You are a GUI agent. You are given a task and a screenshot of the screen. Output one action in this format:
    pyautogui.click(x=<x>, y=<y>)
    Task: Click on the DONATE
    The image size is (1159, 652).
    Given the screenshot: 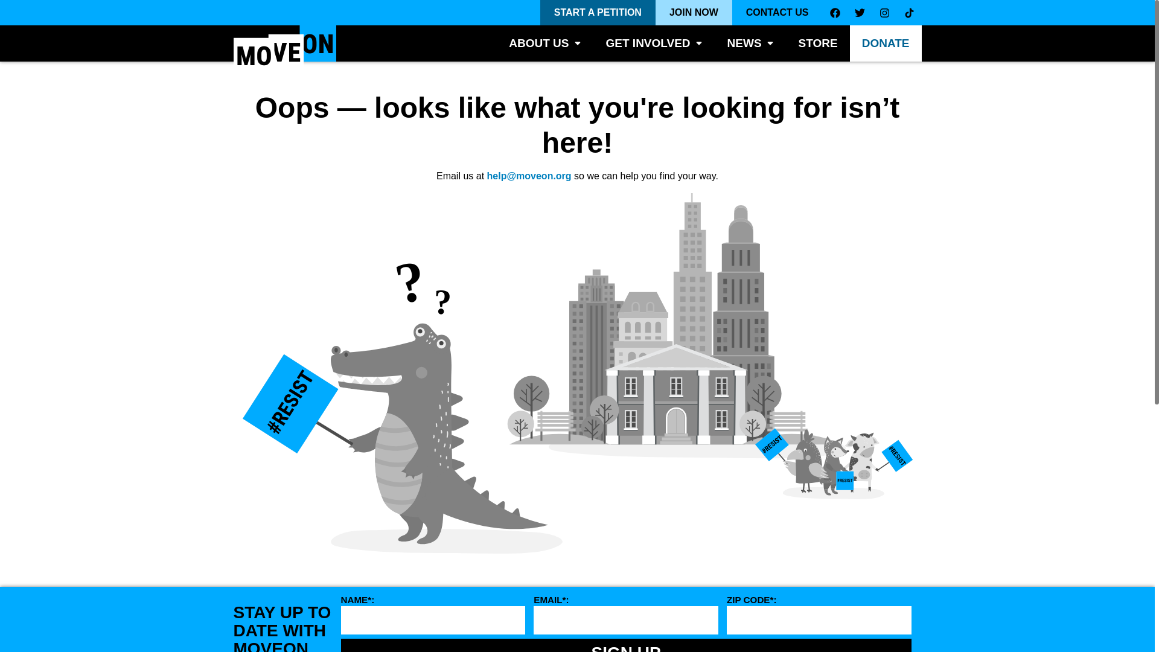 What is the action you would take?
    pyautogui.click(x=885, y=43)
    